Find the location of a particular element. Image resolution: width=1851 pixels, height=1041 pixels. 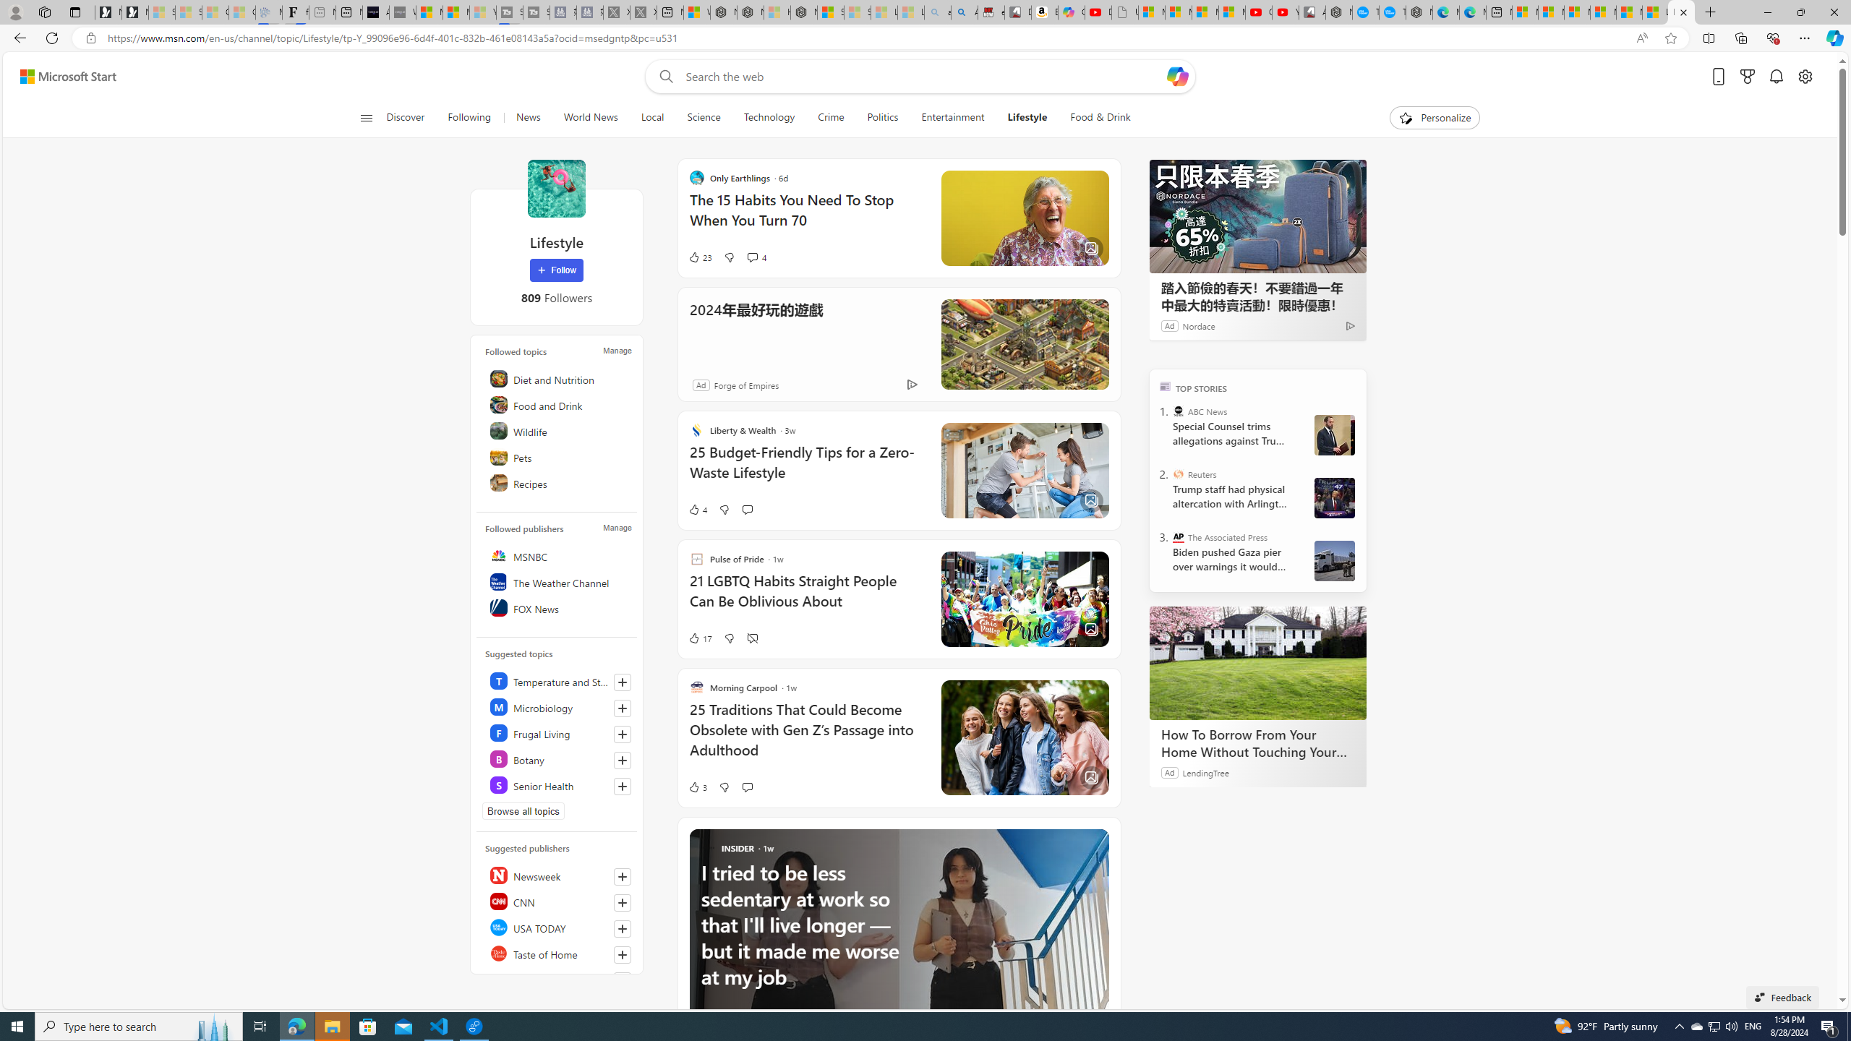

Gloom - YouTube is located at coordinates (1260, 12).